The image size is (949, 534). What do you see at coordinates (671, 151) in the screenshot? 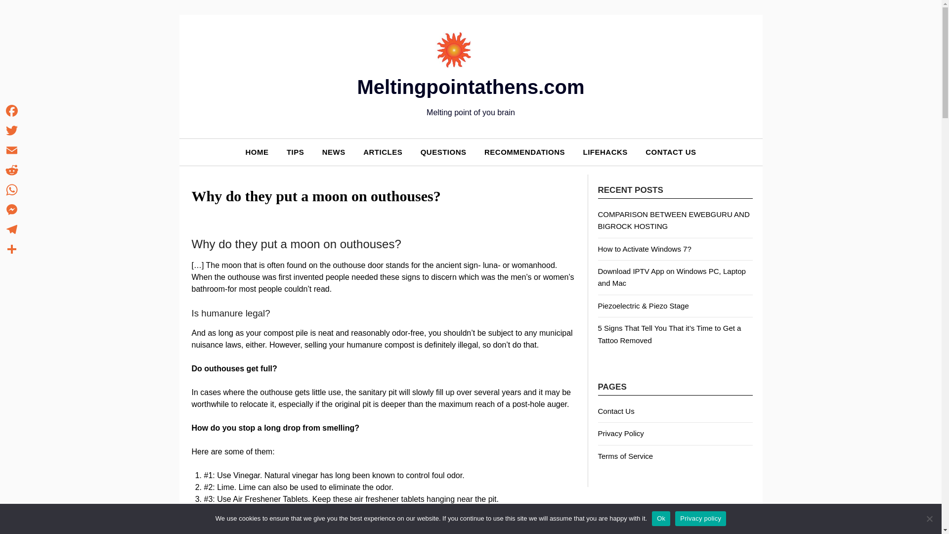
I see `CONTACT US` at bounding box center [671, 151].